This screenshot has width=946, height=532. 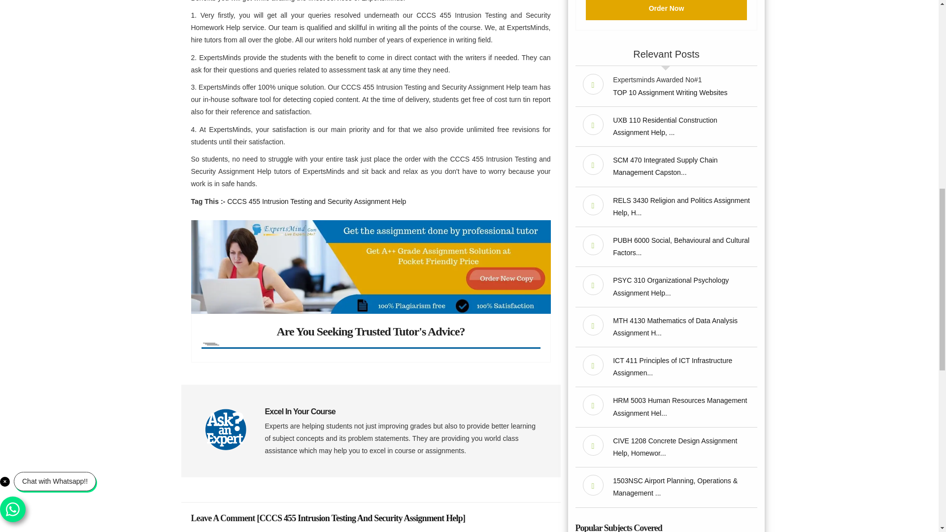 What do you see at coordinates (681, 206) in the screenshot?
I see `RELS 3430 Religion and Politics Assignment Help, H...` at bounding box center [681, 206].